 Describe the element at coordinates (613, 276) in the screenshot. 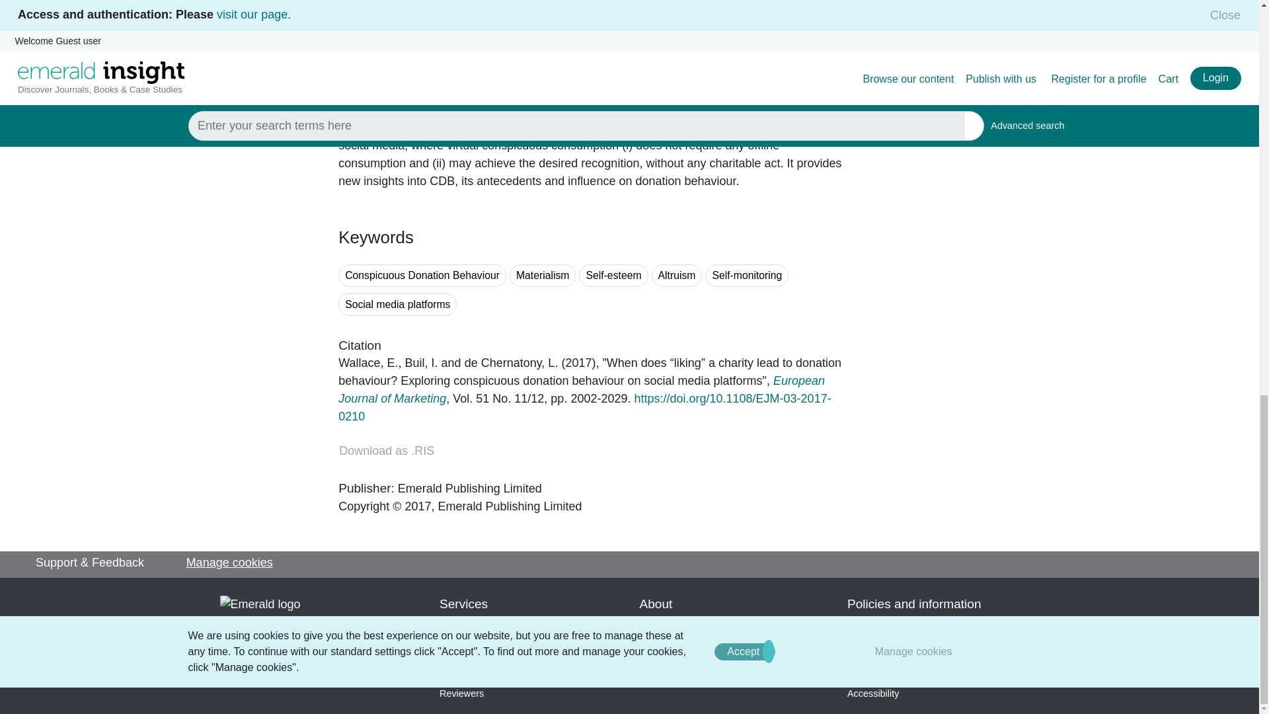

I see `Search for keyword Self-esteem` at that location.